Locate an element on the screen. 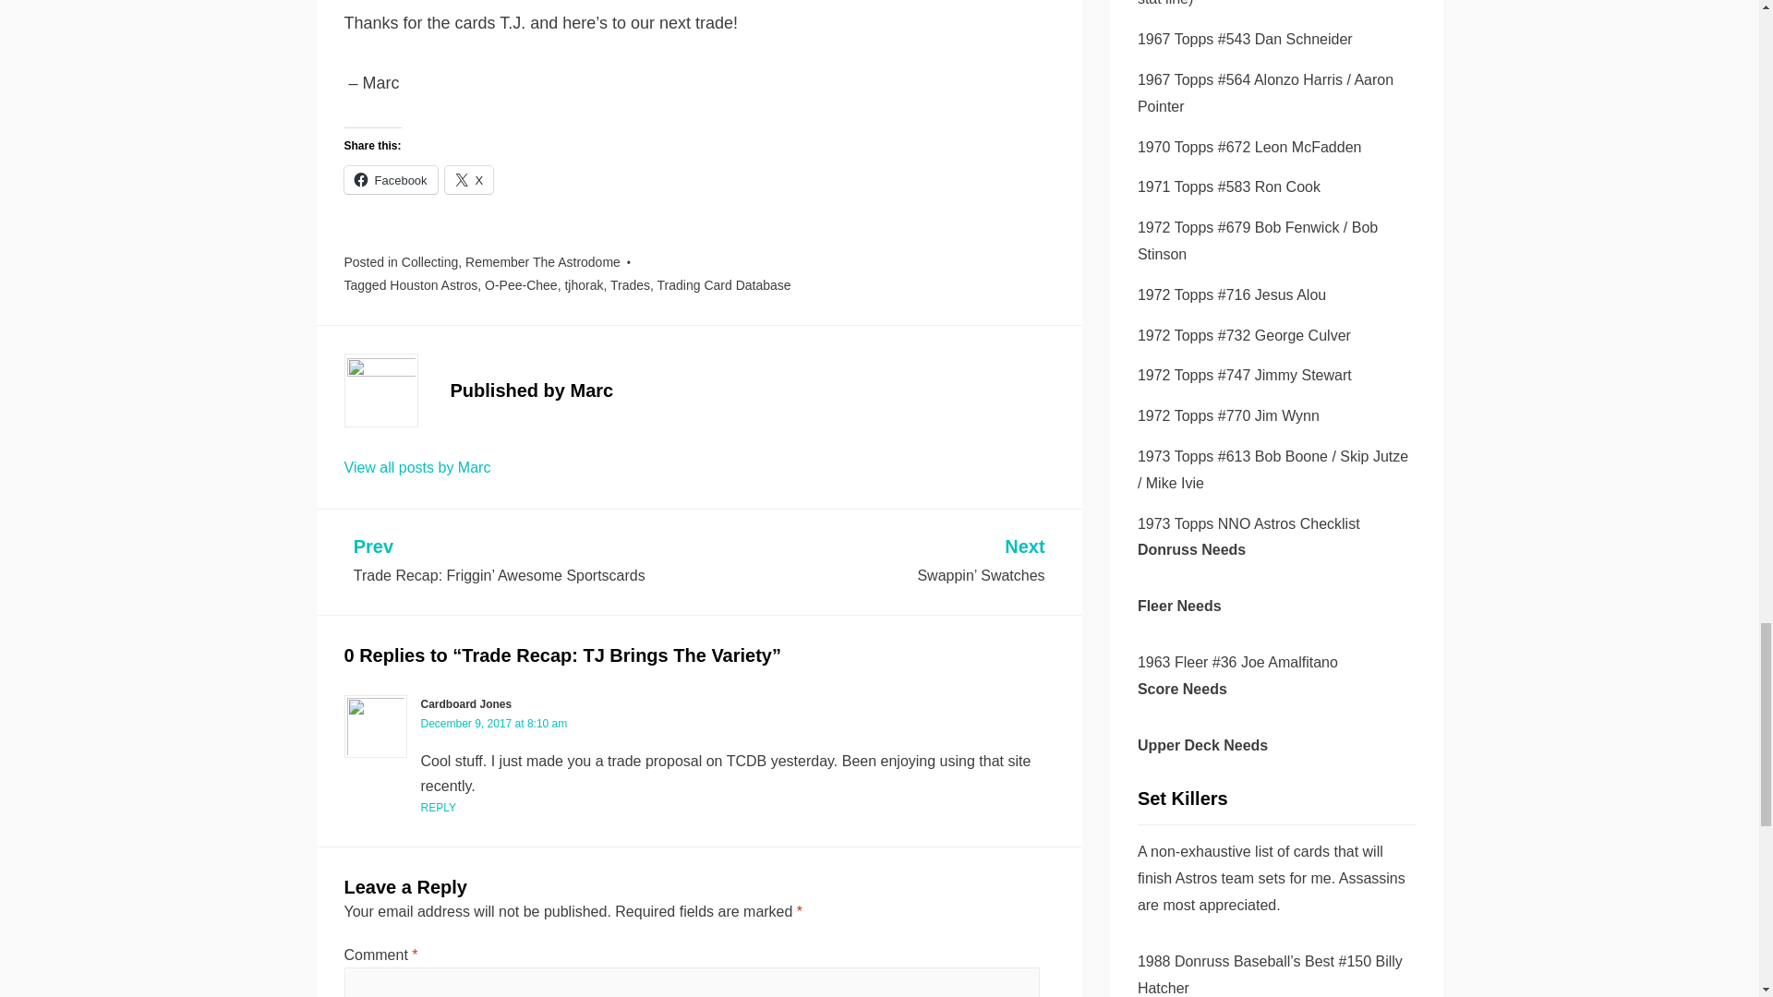 The image size is (1773, 997). Trades is located at coordinates (630, 285).